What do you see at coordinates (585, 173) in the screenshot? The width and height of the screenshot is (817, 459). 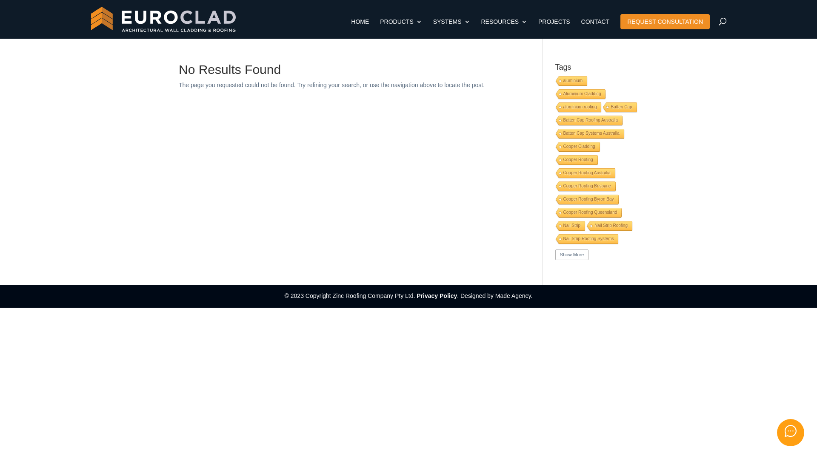 I see `Copper Roofing Australia` at bounding box center [585, 173].